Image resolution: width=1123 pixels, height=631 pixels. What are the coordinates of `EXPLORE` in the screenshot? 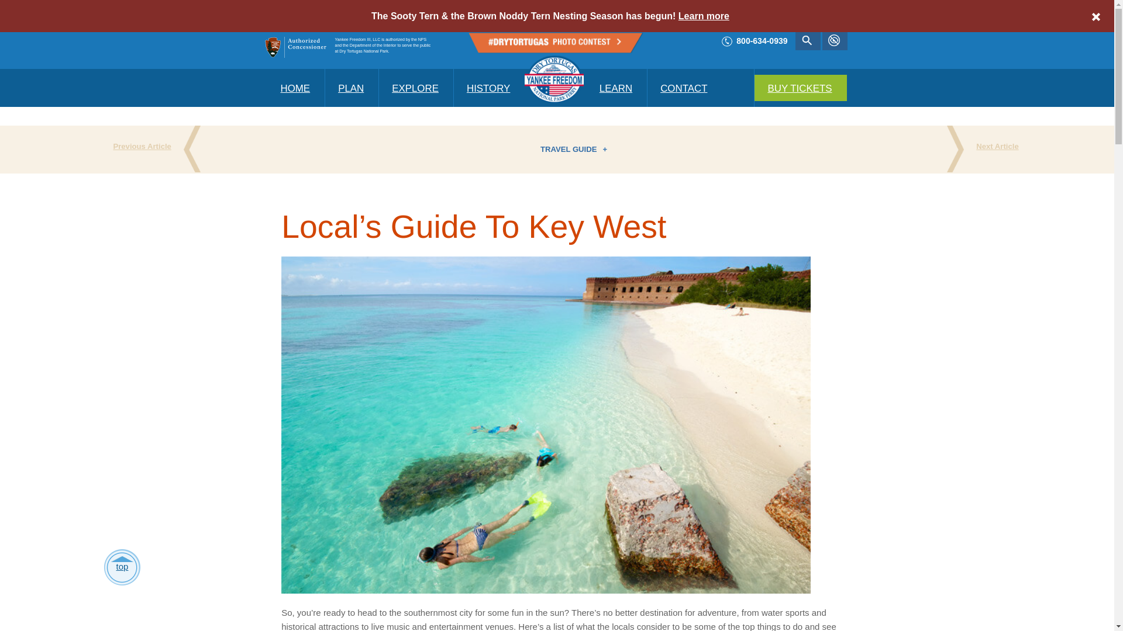 It's located at (297, 88).